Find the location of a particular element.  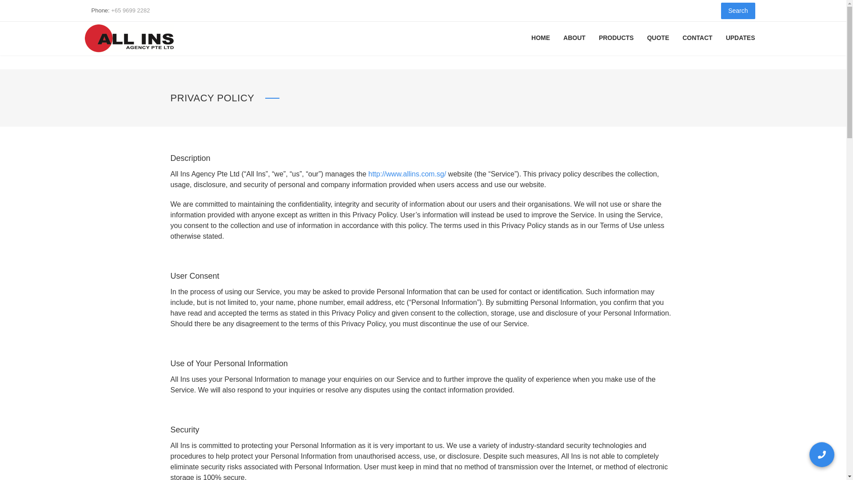

UPDATES is located at coordinates (740, 38).